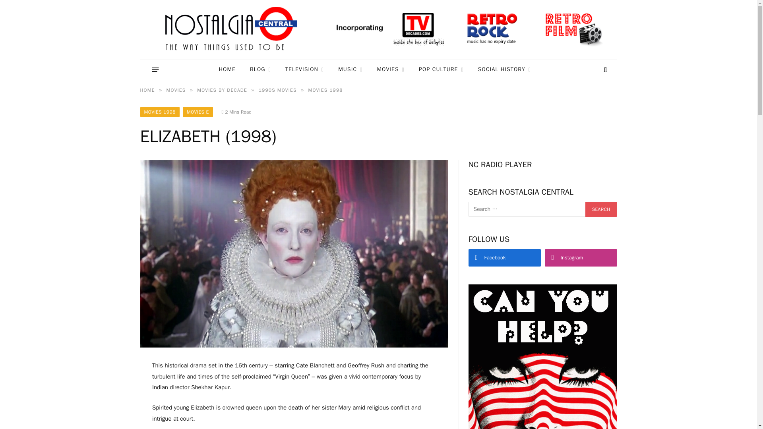 The height and width of the screenshot is (429, 763). I want to click on Nostalgia Central, so click(233, 30).